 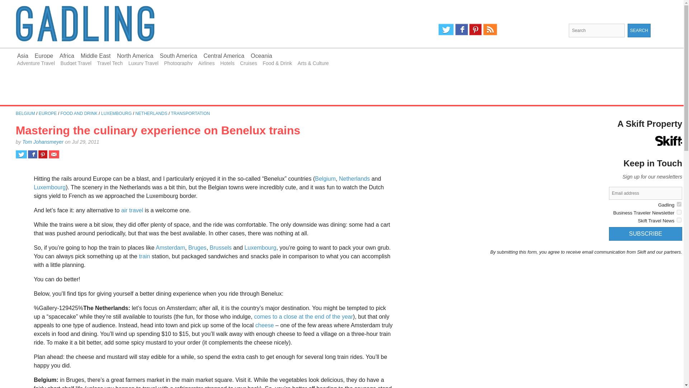 What do you see at coordinates (446, 29) in the screenshot?
I see `Twitter` at bounding box center [446, 29].